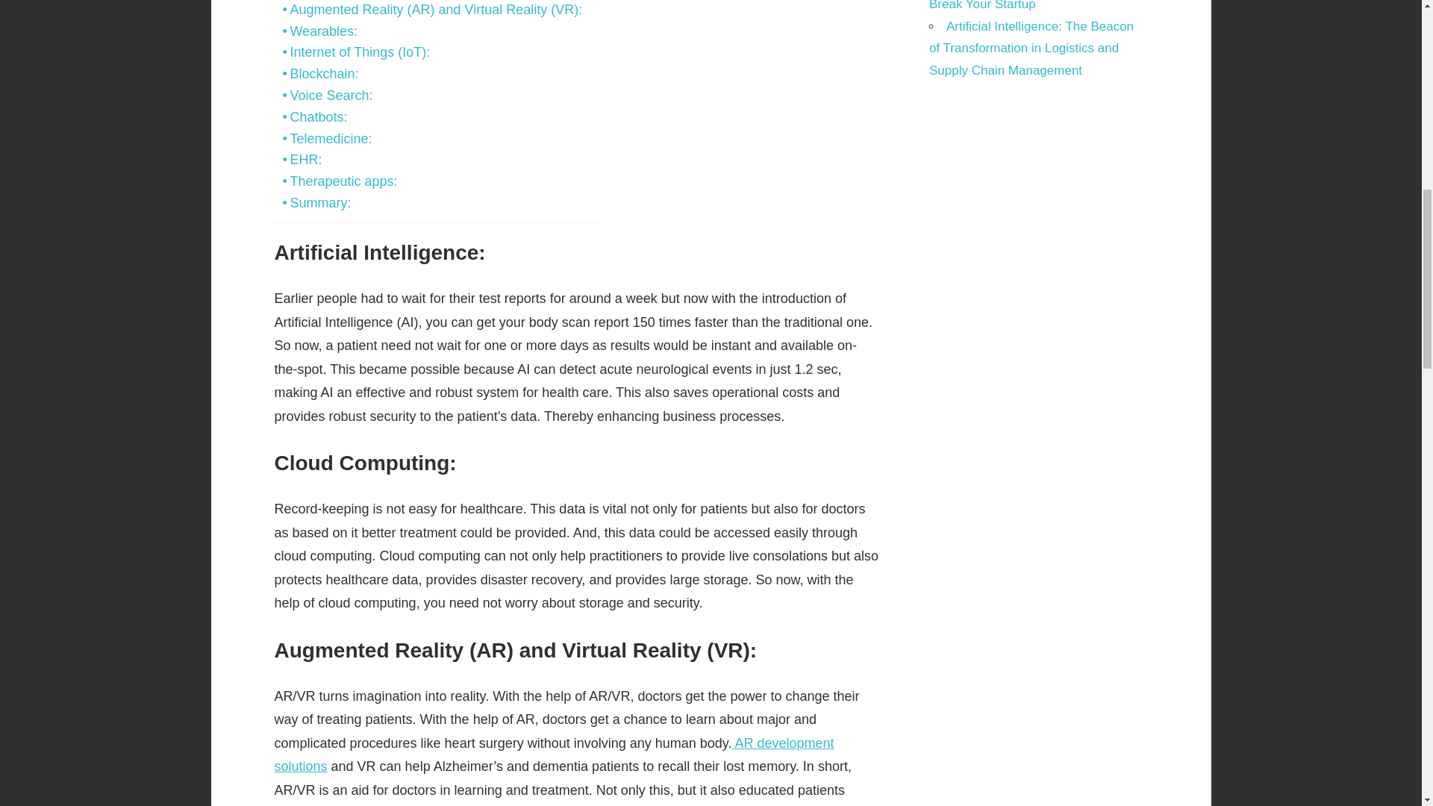 The width and height of the screenshot is (1433, 806). I want to click on Blockchain:, so click(320, 75).